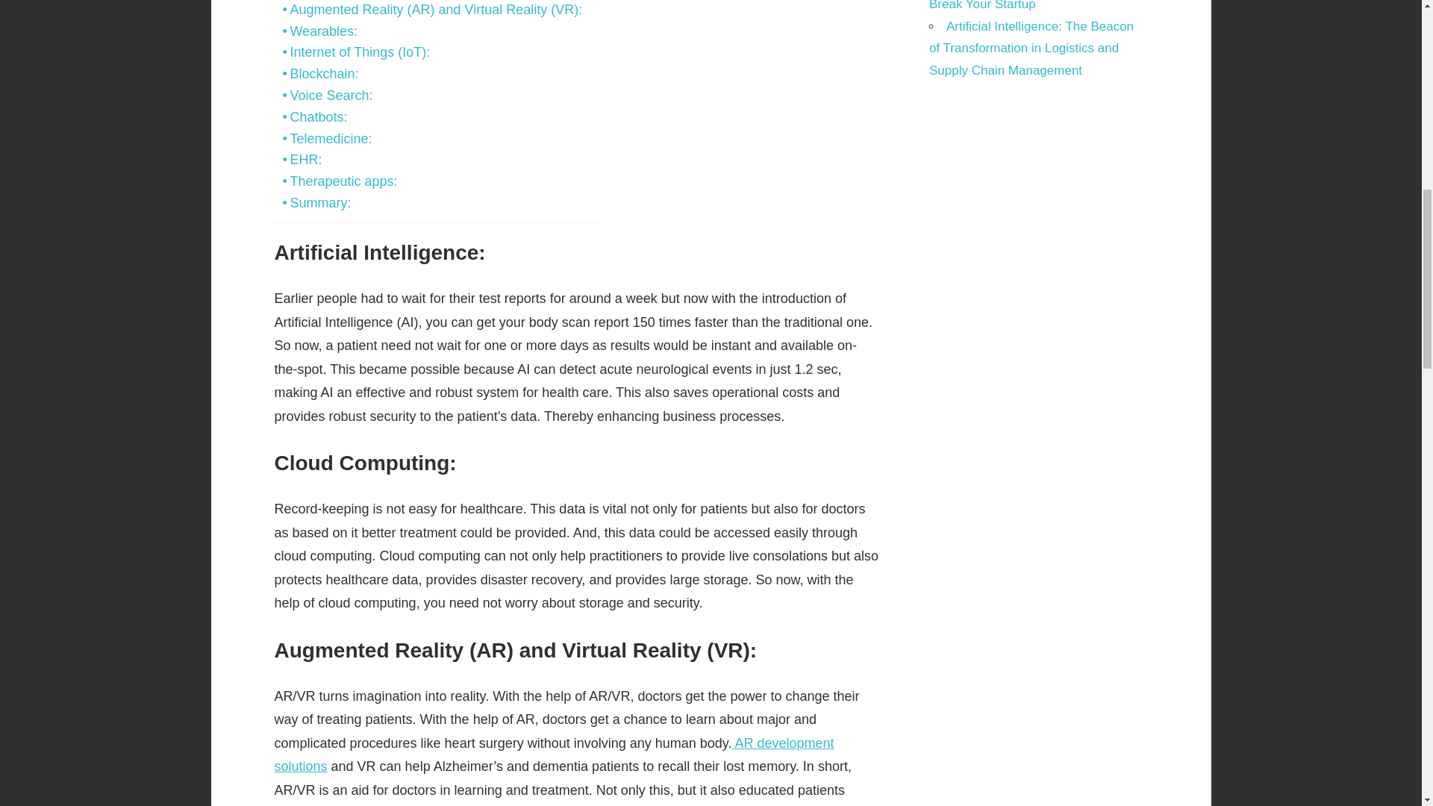 The width and height of the screenshot is (1433, 806). I want to click on Blockchain:, so click(320, 75).